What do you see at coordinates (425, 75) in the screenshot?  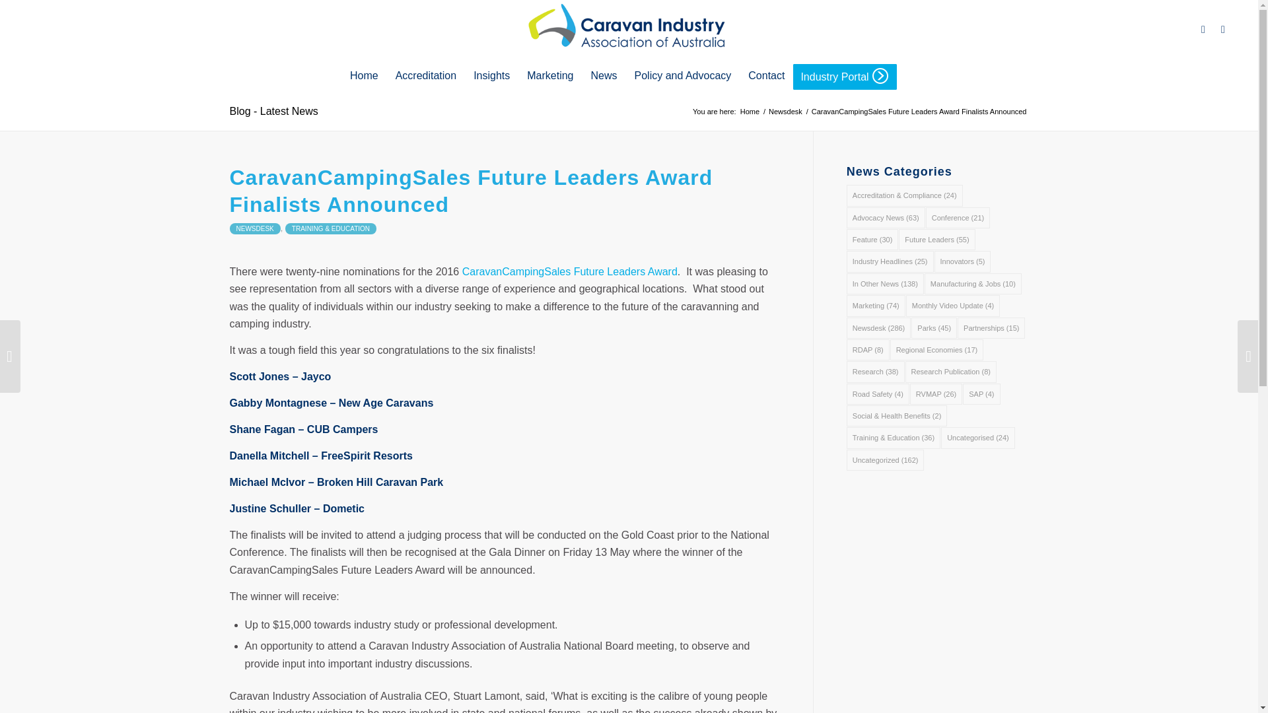 I see `Accreditation` at bounding box center [425, 75].